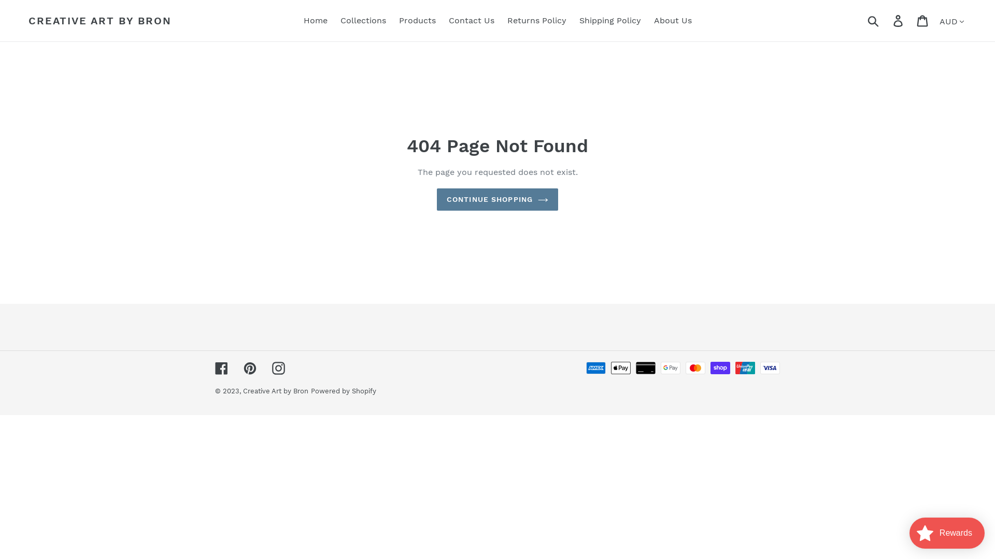  Describe the element at coordinates (222, 368) in the screenshot. I see `Facebook` at that location.